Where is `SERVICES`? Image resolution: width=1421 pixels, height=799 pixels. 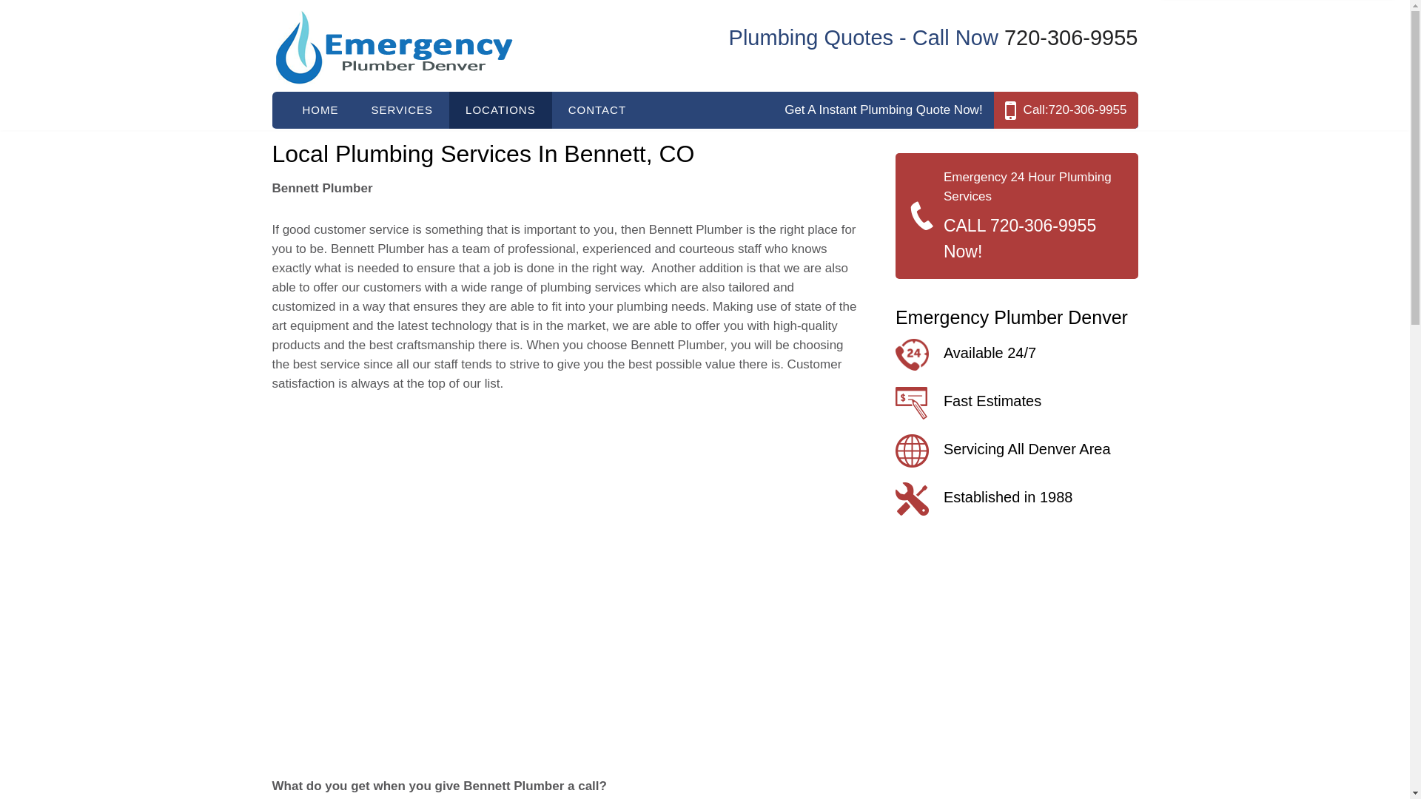 SERVICES is located at coordinates (403, 109).